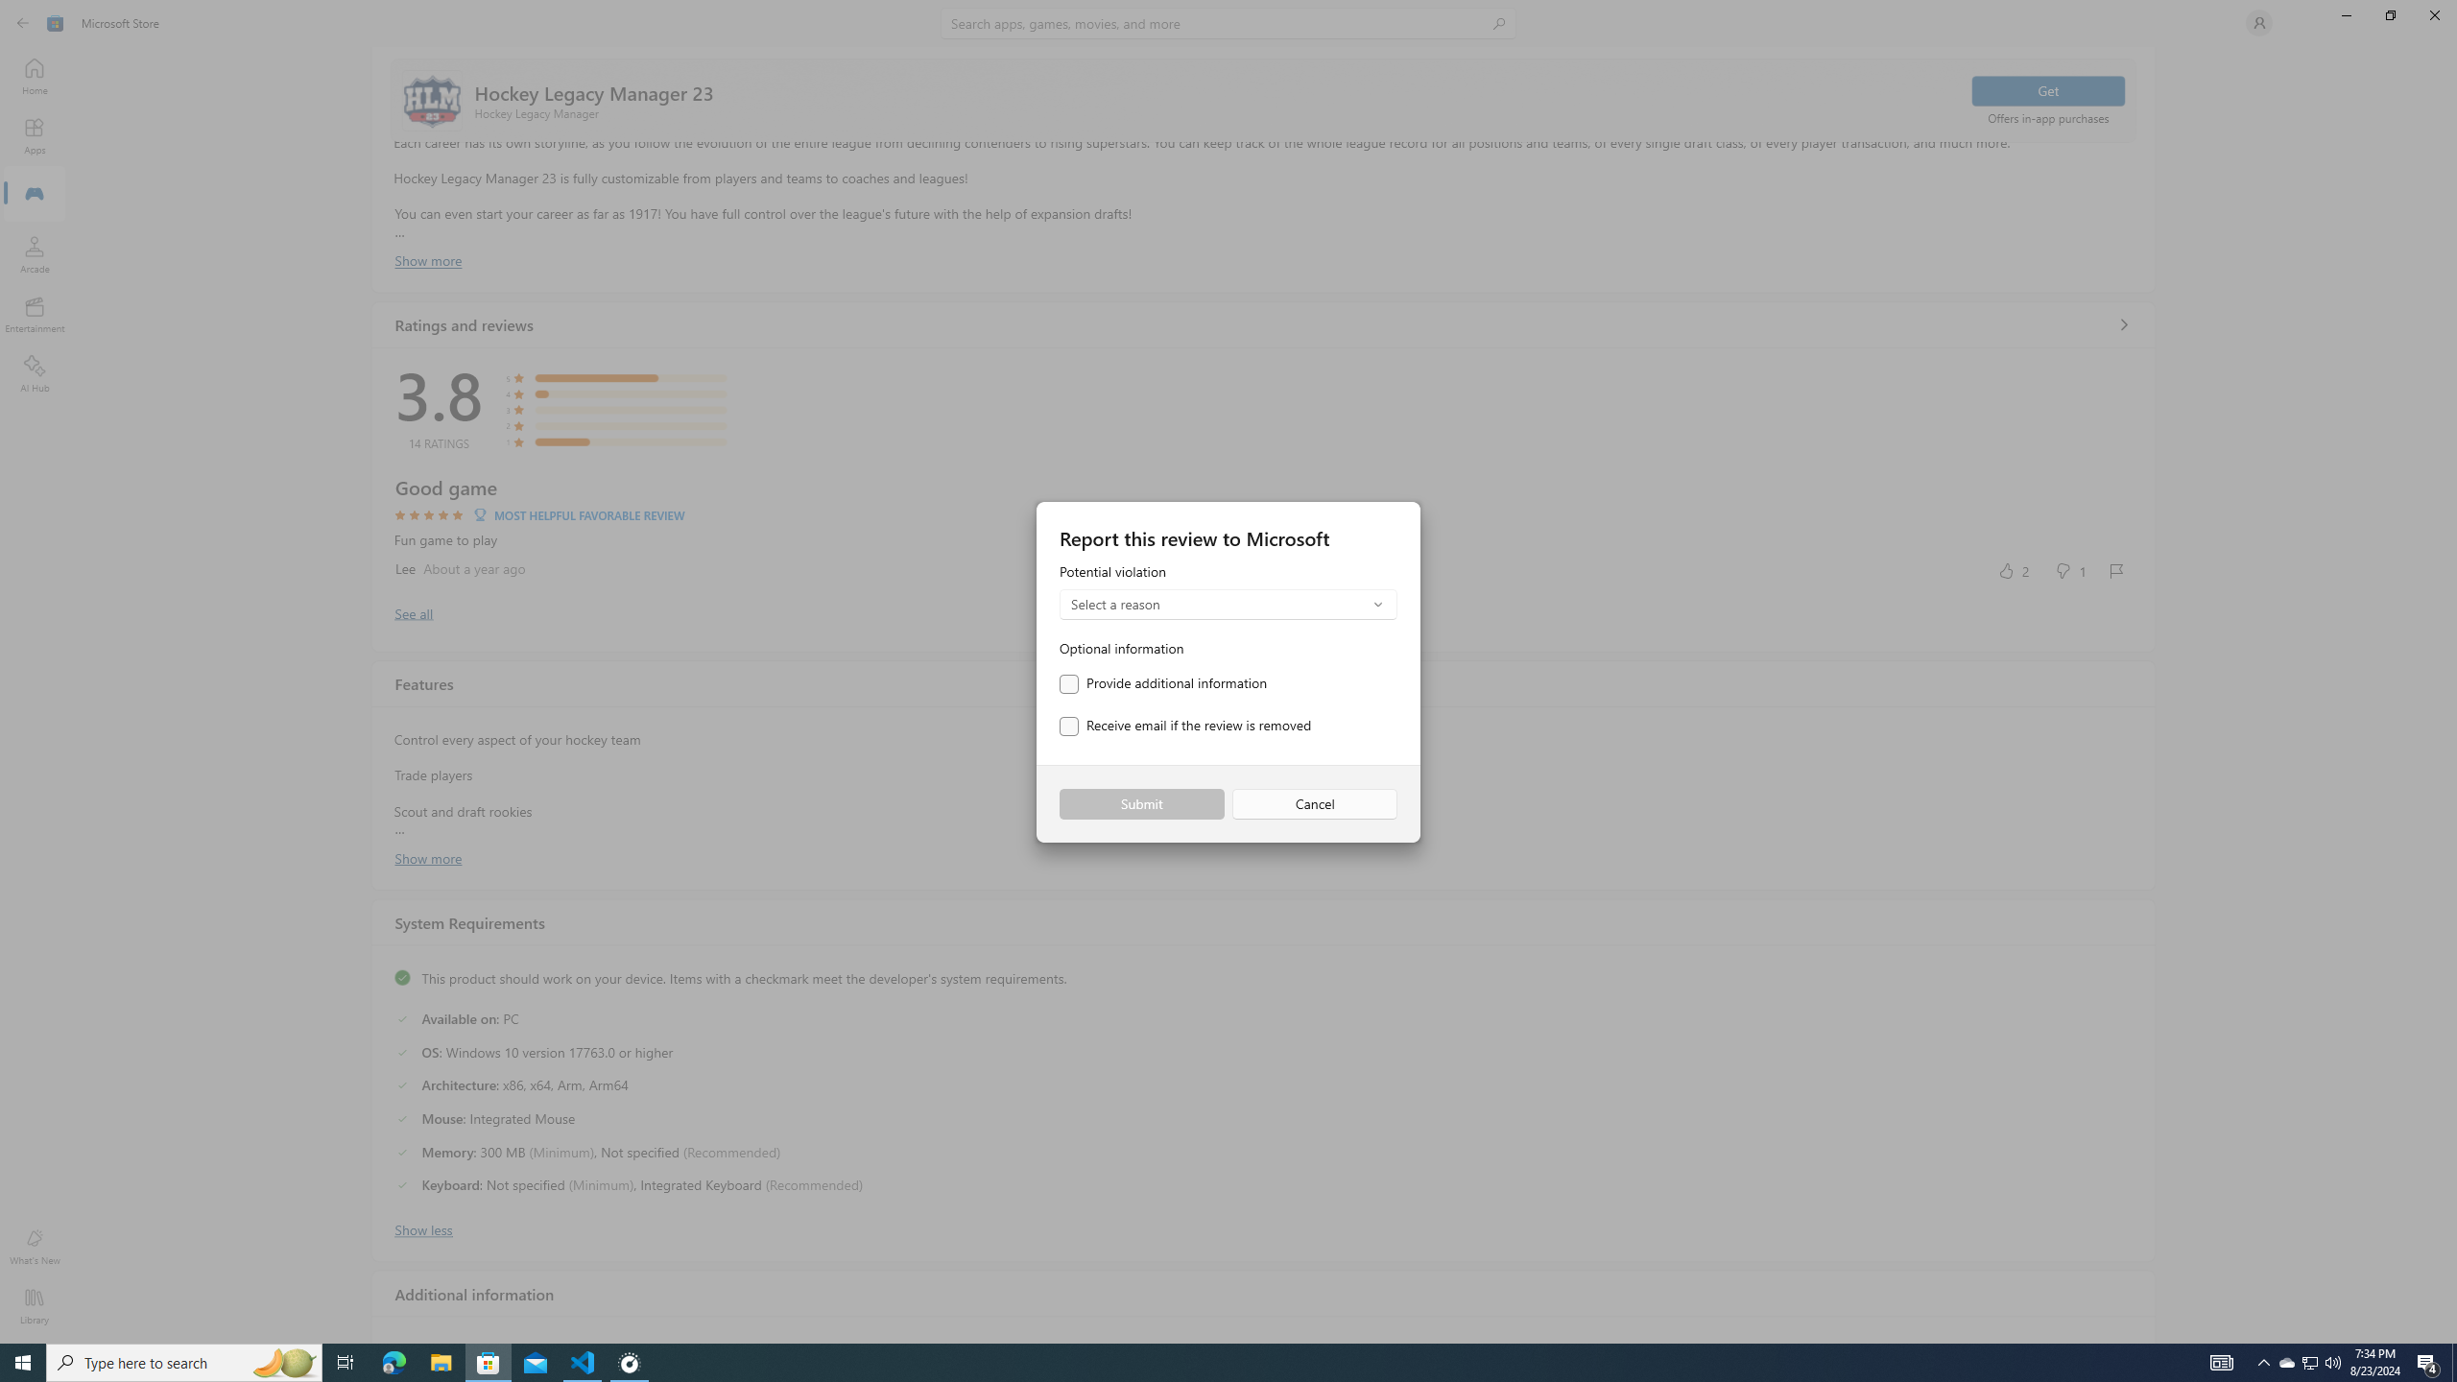  I want to click on Provide additional information, so click(1163, 683).